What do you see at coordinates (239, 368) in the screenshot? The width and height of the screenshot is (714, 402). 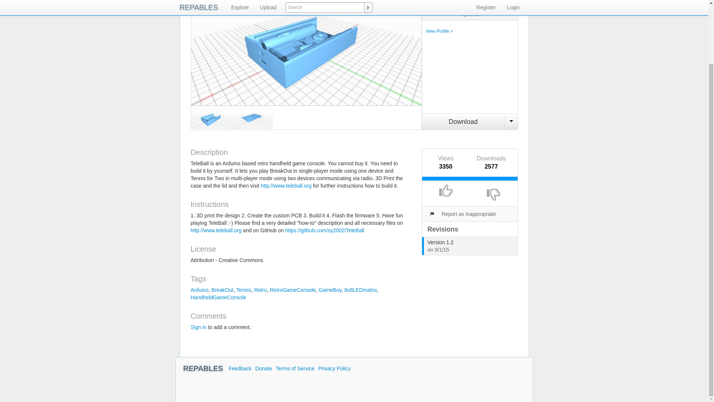 I see `Feedback` at bounding box center [239, 368].